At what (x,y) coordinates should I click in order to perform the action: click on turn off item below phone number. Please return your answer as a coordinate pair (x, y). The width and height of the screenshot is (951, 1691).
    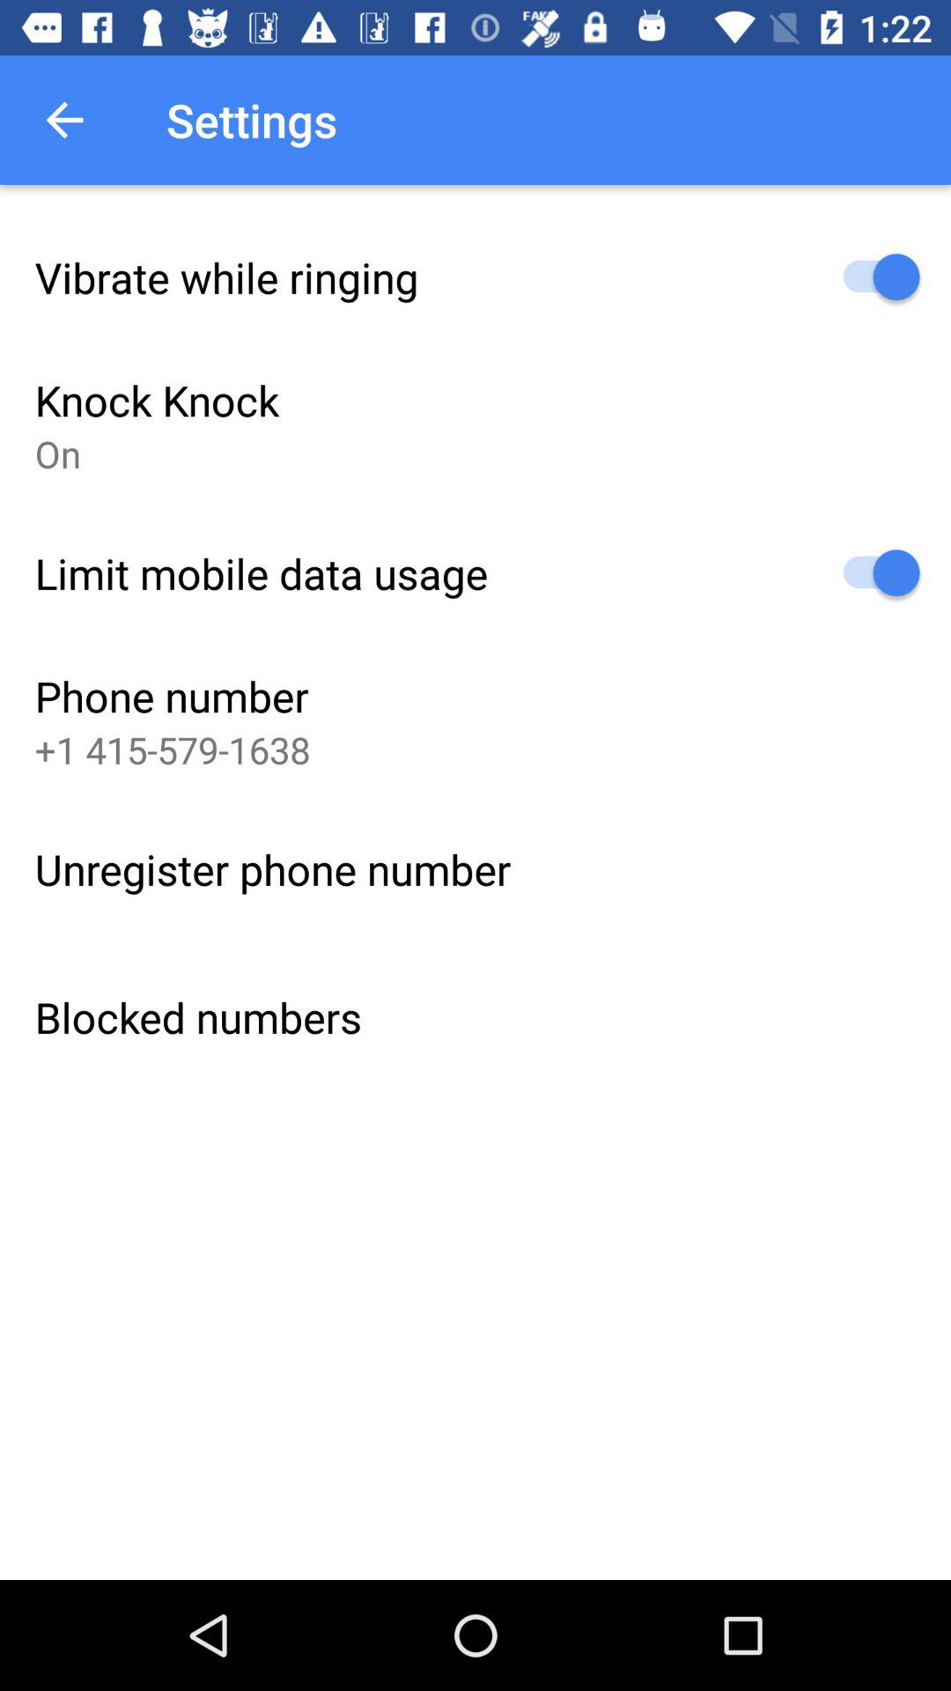
    Looking at the image, I should click on (173, 749).